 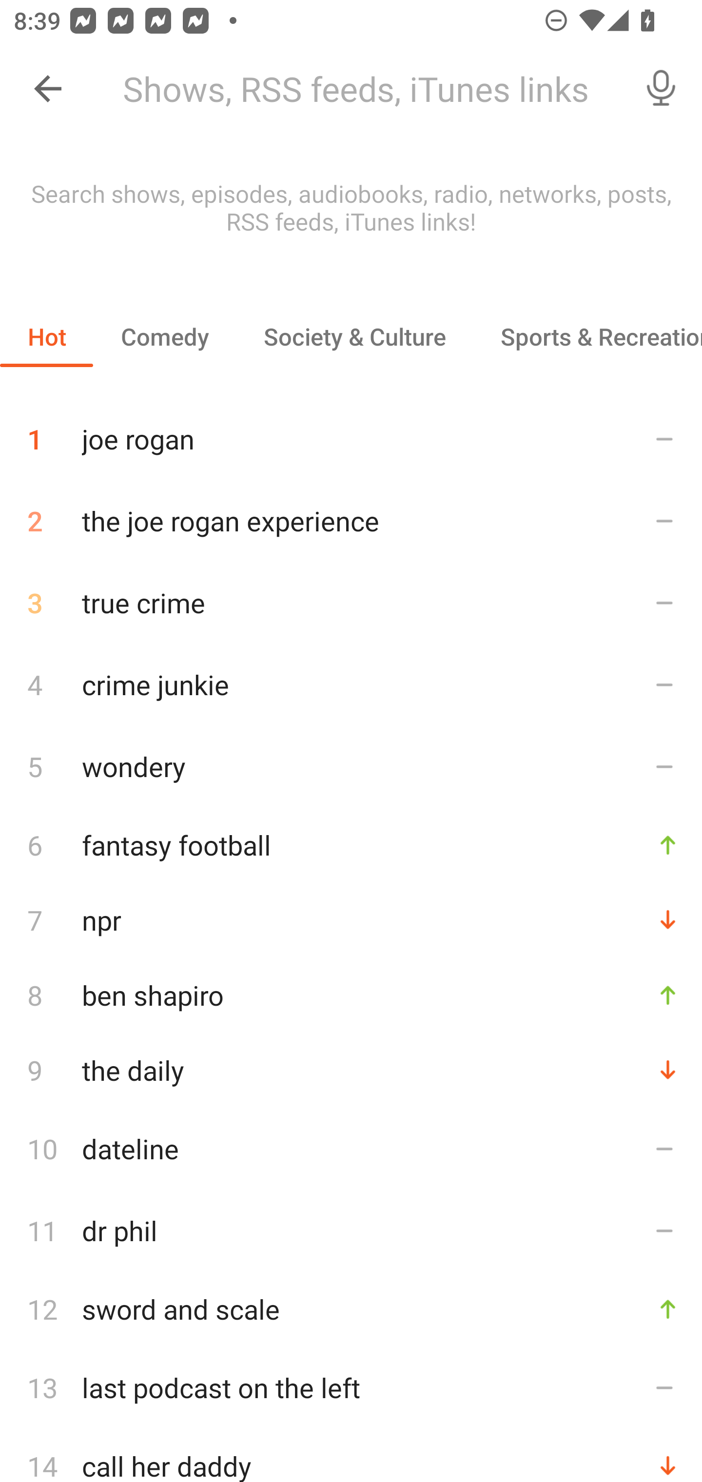 What do you see at coordinates (351, 766) in the screenshot?
I see `5 wondery` at bounding box center [351, 766].